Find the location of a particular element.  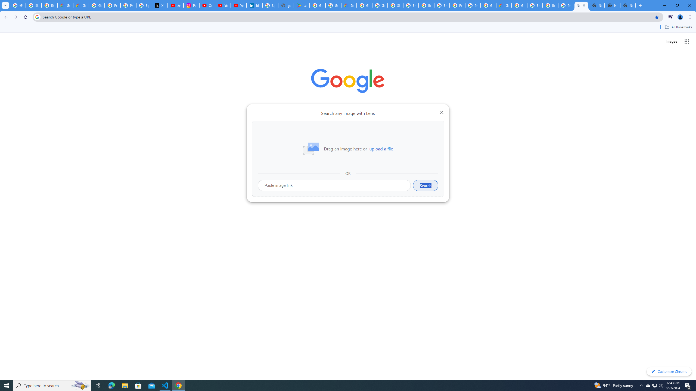

Sign in - Google Accounts is located at coordinates (396, 5).